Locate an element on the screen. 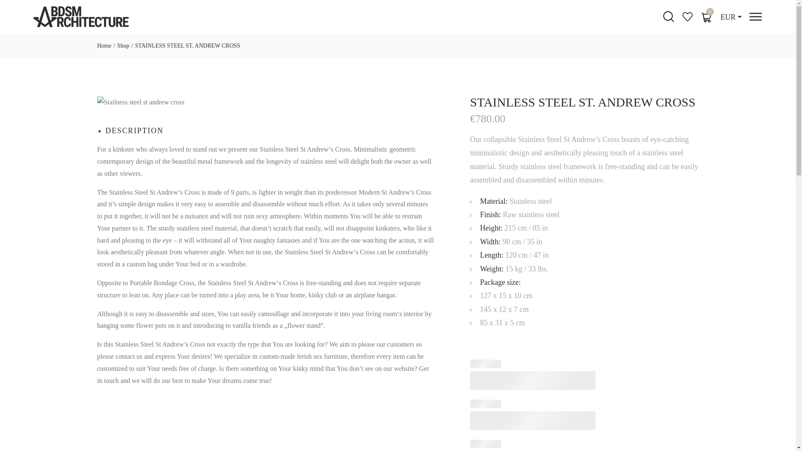 Image resolution: width=802 pixels, height=451 pixels. Home is located at coordinates (104, 46).